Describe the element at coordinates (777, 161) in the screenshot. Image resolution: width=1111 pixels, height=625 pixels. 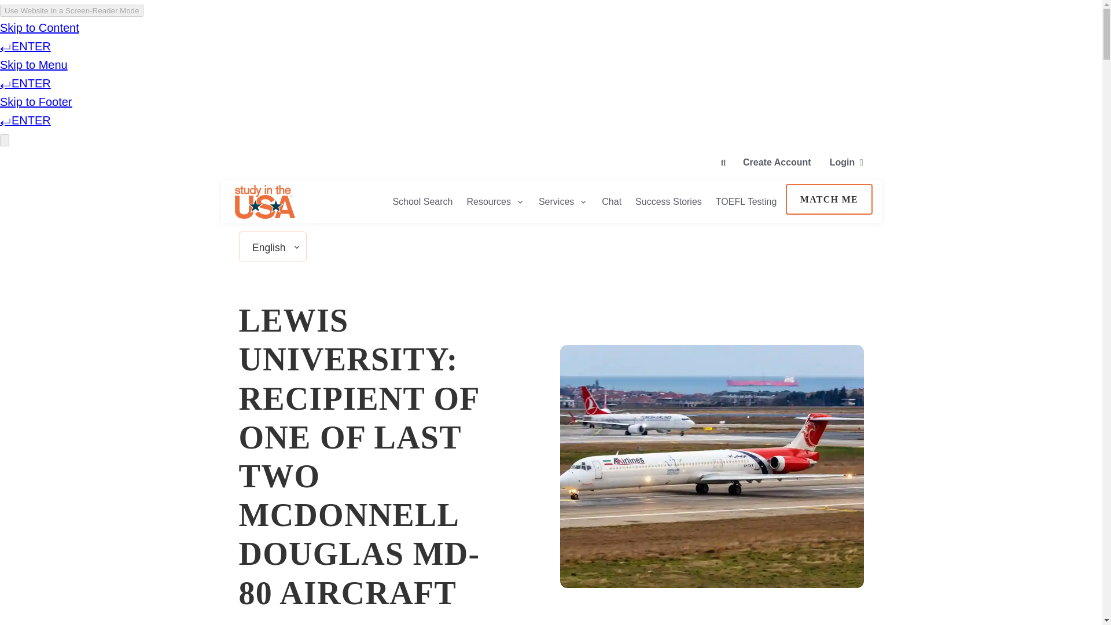
I see `Create Account` at that location.